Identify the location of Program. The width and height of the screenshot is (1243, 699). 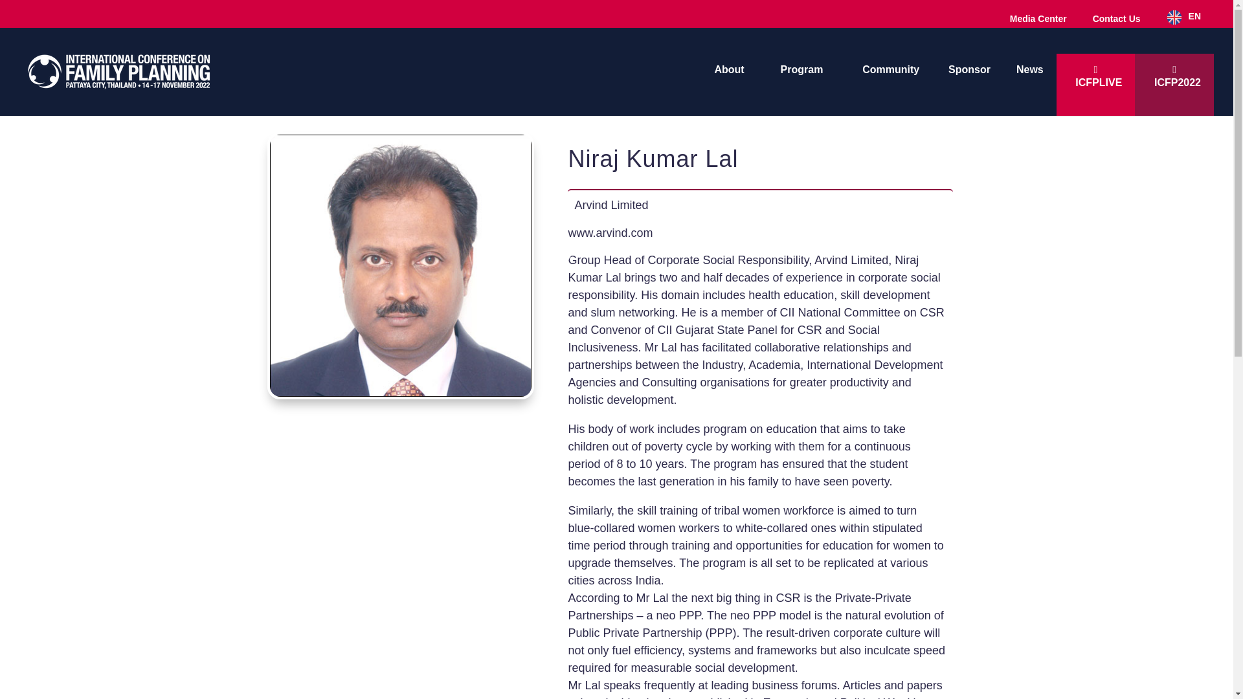
(801, 78).